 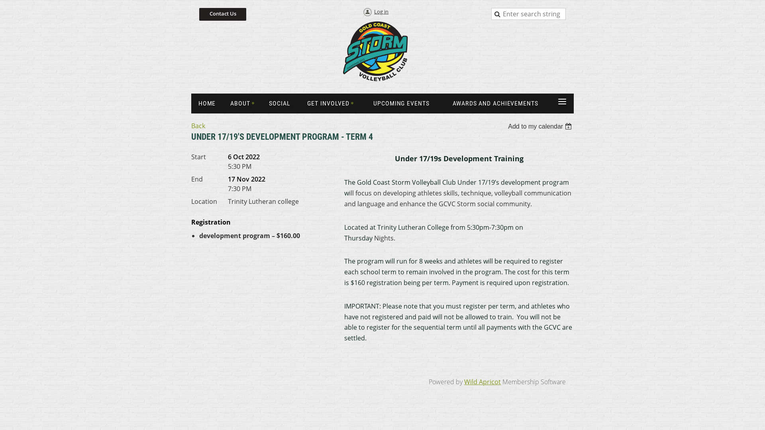 I want to click on ABOUT, so click(x=242, y=104).